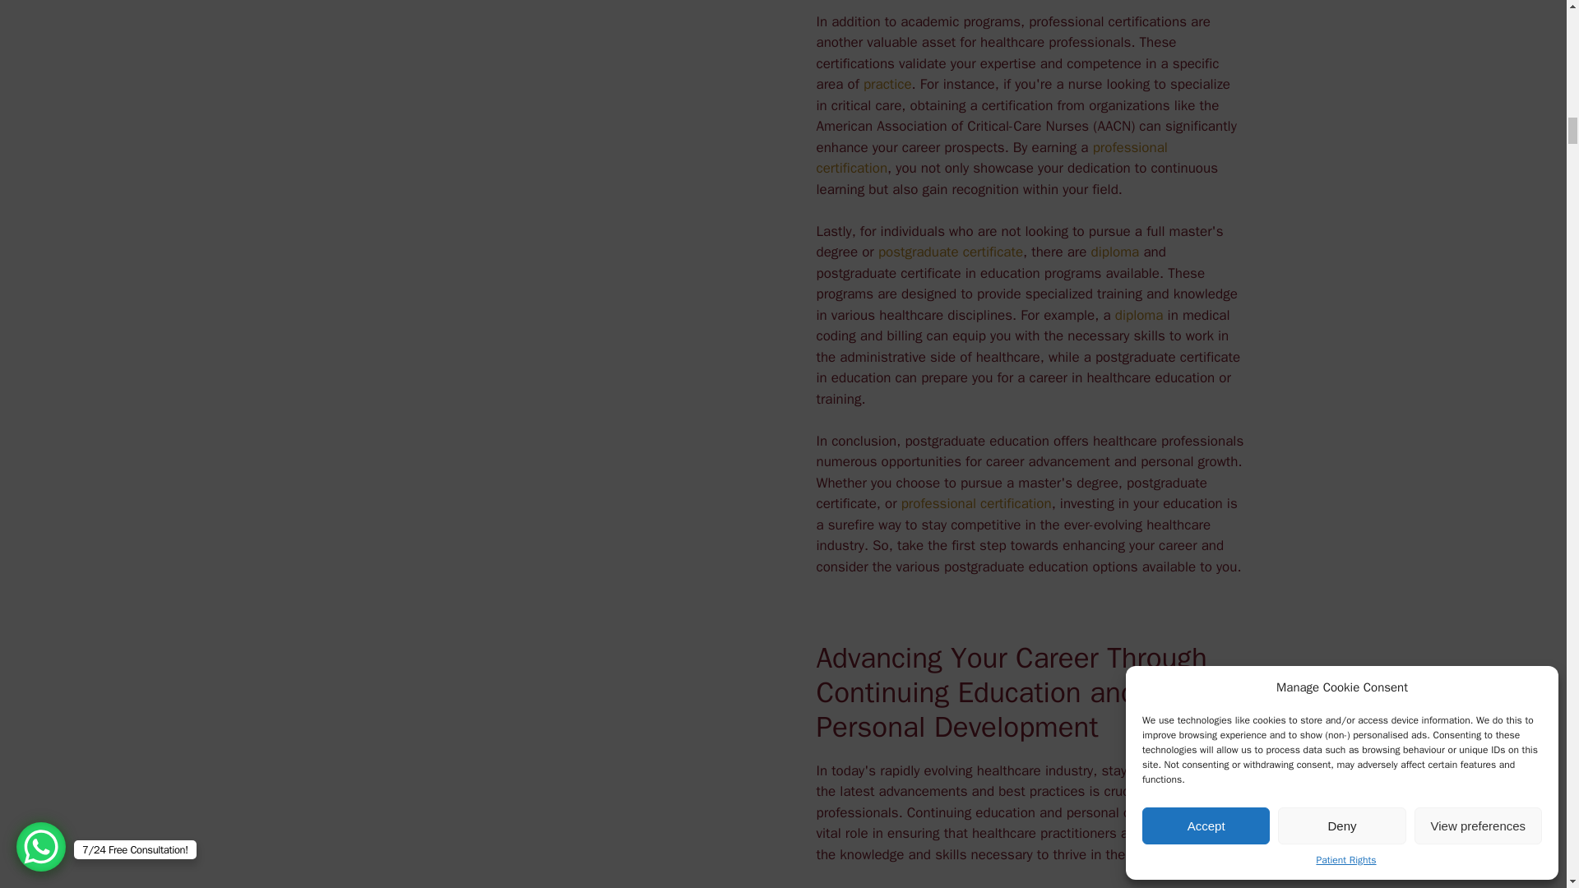 The image size is (1579, 888). Describe the element at coordinates (951, 252) in the screenshot. I see `postgraduate certificate` at that location.